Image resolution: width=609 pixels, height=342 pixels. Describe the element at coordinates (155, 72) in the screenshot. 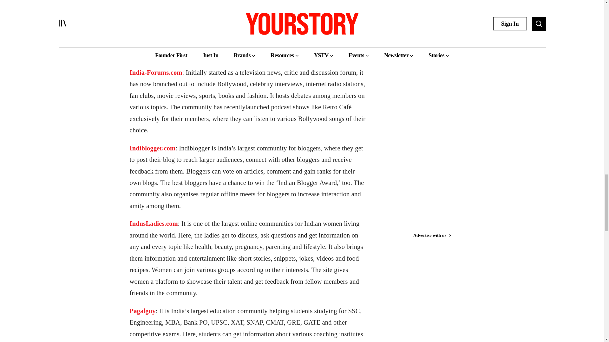

I see `India-Forums.com` at that location.